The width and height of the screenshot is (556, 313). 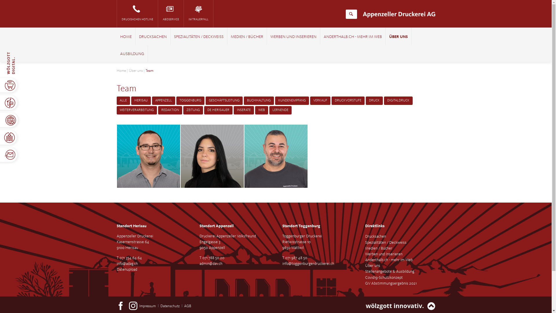 I want to click on ALLE, so click(x=123, y=101).